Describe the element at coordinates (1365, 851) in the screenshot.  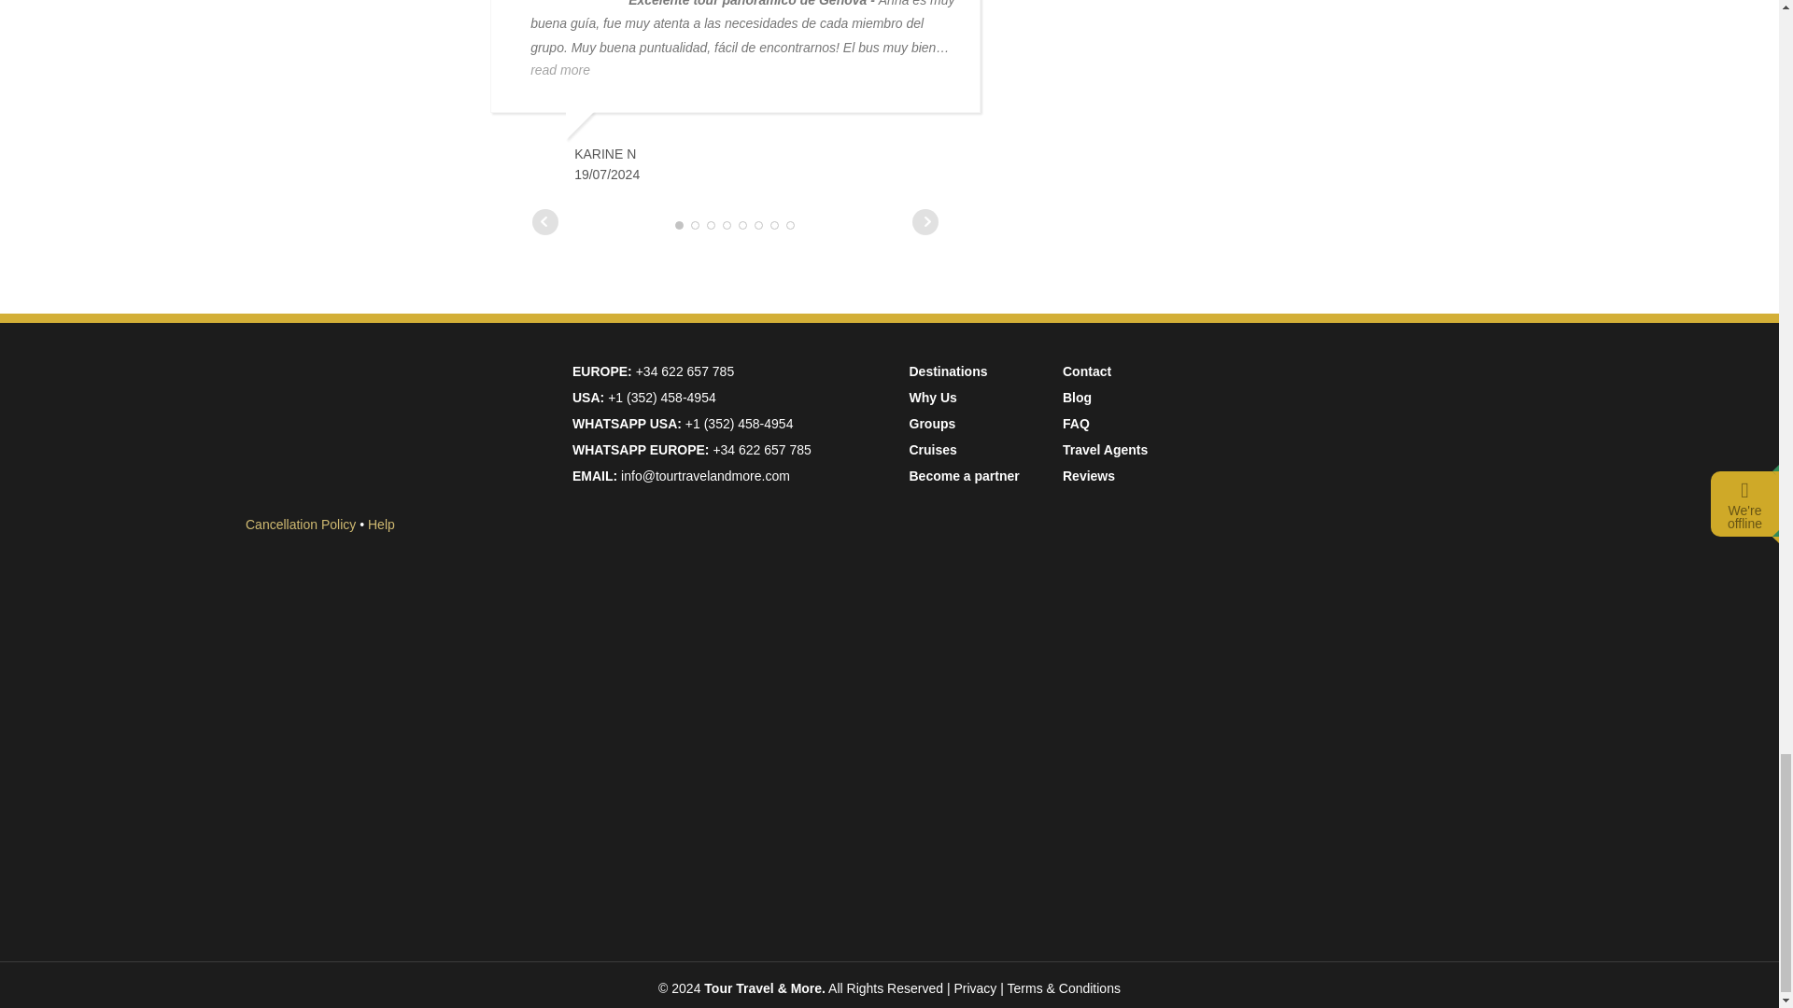
I see `Pinterest` at that location.